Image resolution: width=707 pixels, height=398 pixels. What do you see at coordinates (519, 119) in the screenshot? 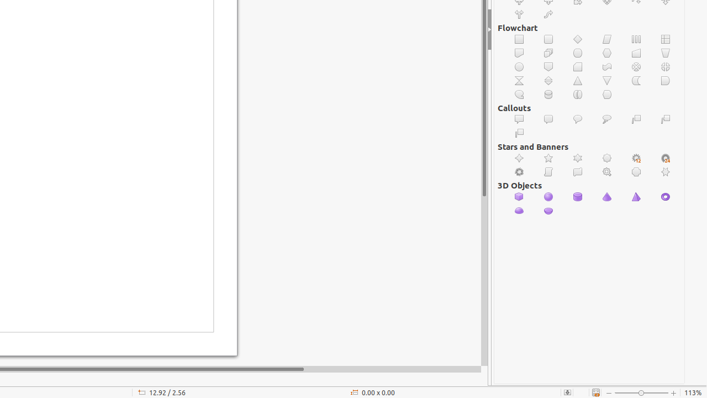
I see `Rectangular Callout` at bounding box center [519, 119].